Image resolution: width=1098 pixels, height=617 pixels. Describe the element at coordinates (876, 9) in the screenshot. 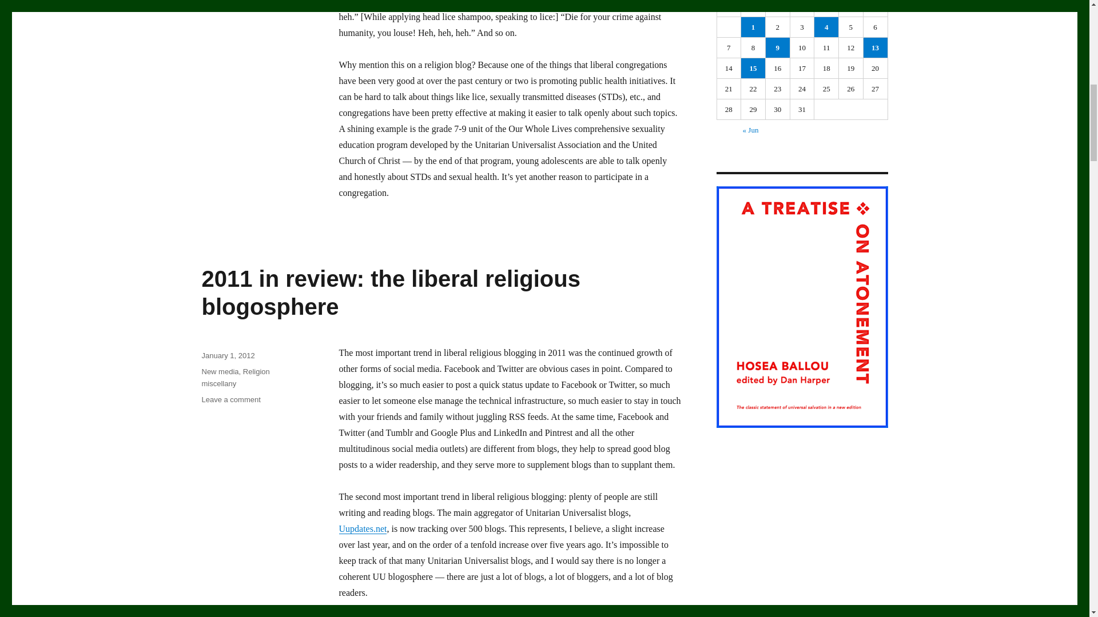

I see `Saturday` at that location.